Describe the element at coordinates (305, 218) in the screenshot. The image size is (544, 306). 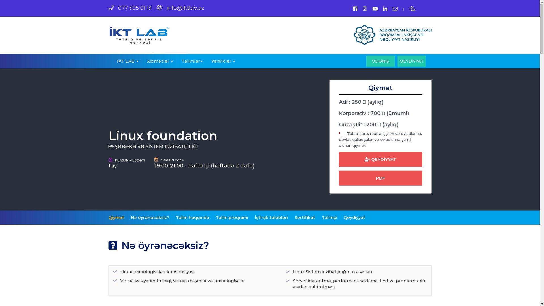
I see `Sertifikat` at that location.